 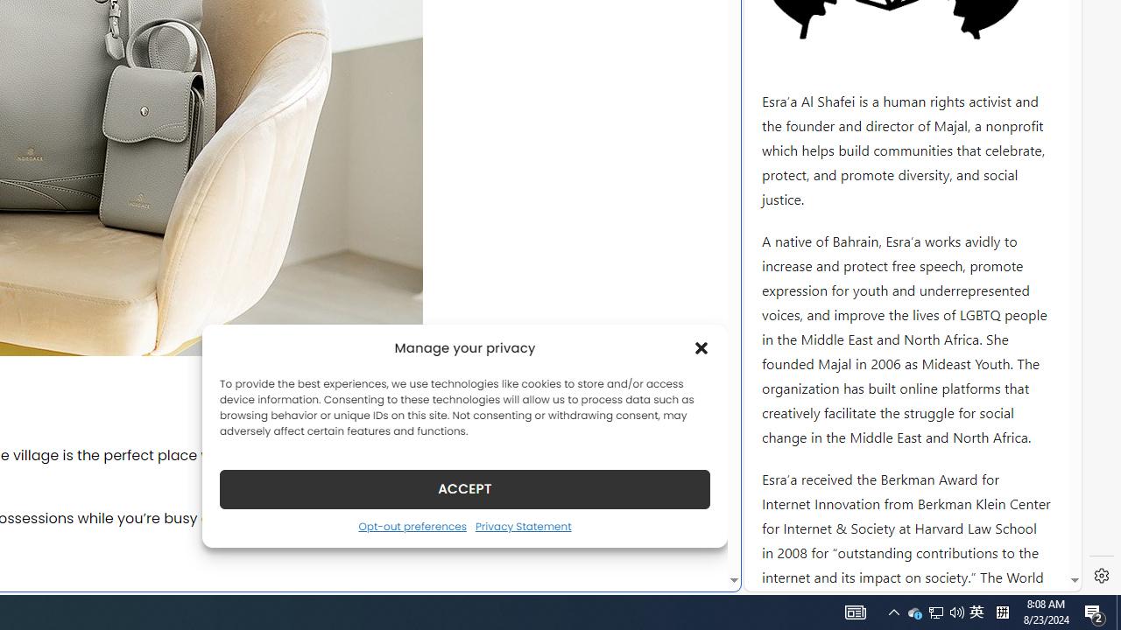 What do you see at coordinates (702, 348) in the screenshot?
I see `Class: cmplz-close` at bounding box center [702, 348].